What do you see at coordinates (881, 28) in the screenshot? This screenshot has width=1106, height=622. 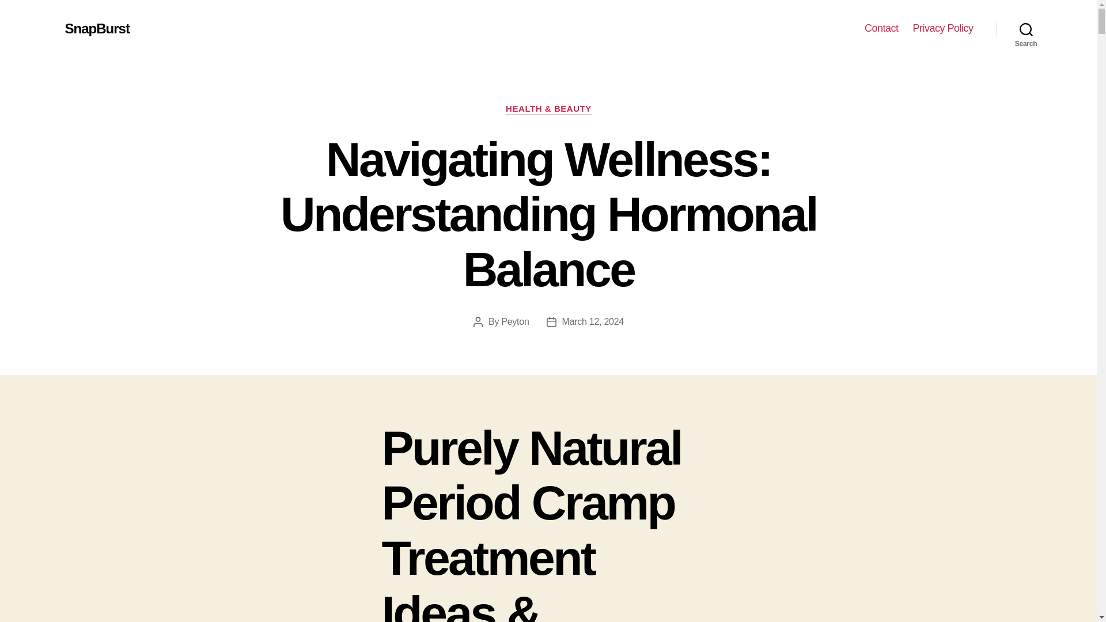 I see `Contact` at bounding box center [881, 28].